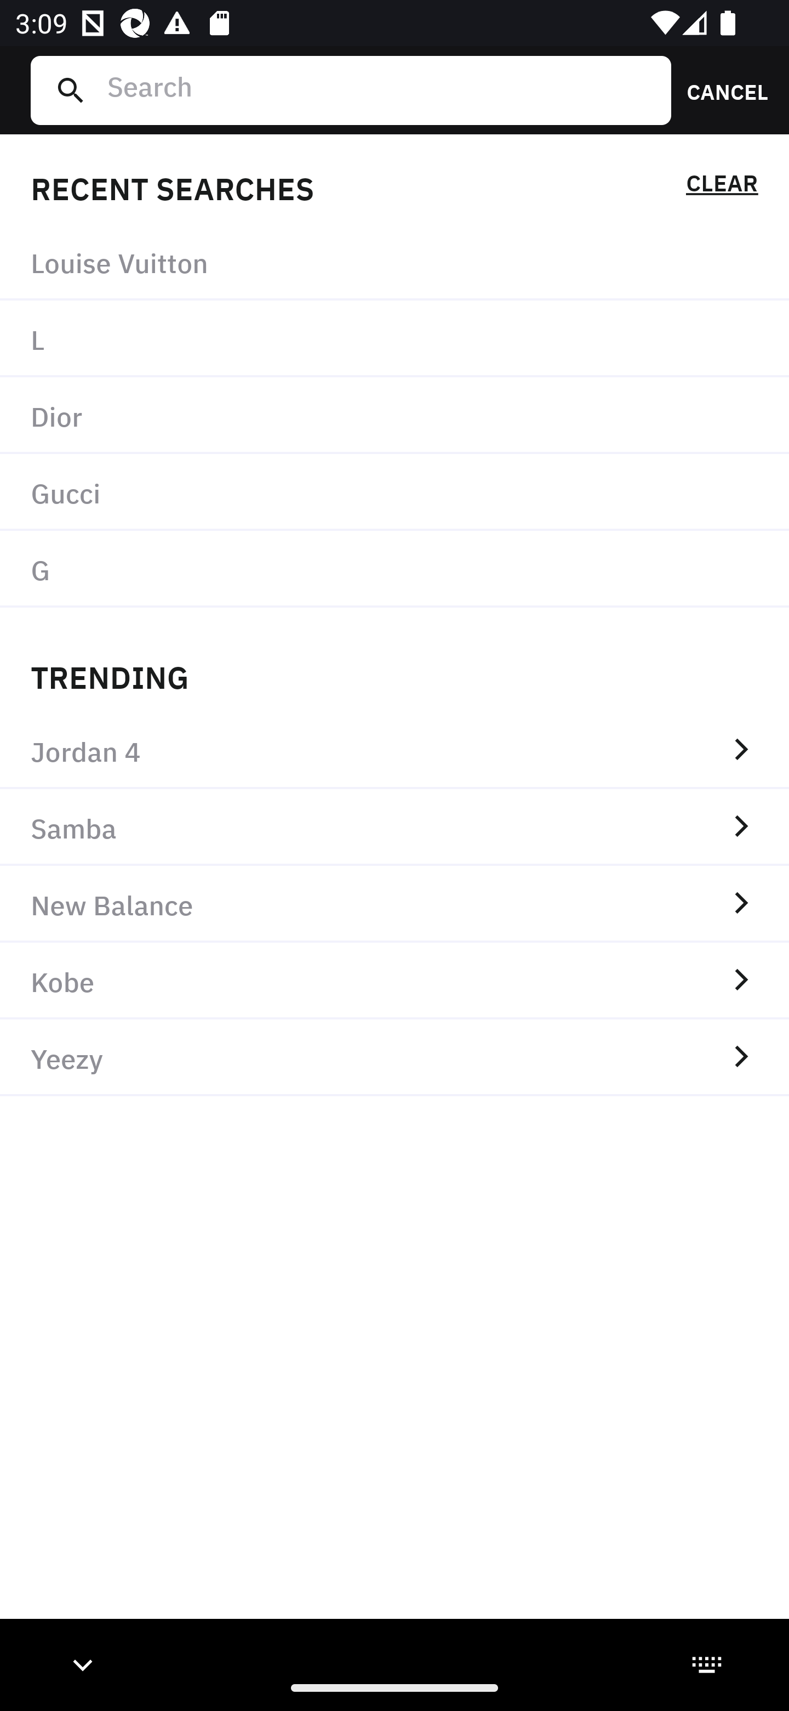  What do you see at coordinates (720, 90) in the screenshot?
I see `CANCEL` at bounding box center [720, 90].